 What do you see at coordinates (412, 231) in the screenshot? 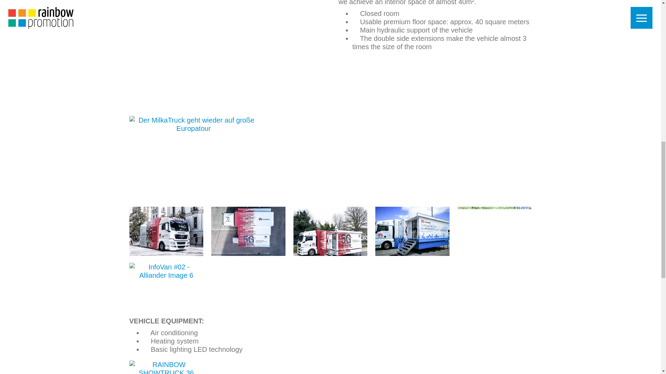
I see `Huawei Roadshow with stairs Image 4` at bounding box center [412, 231].